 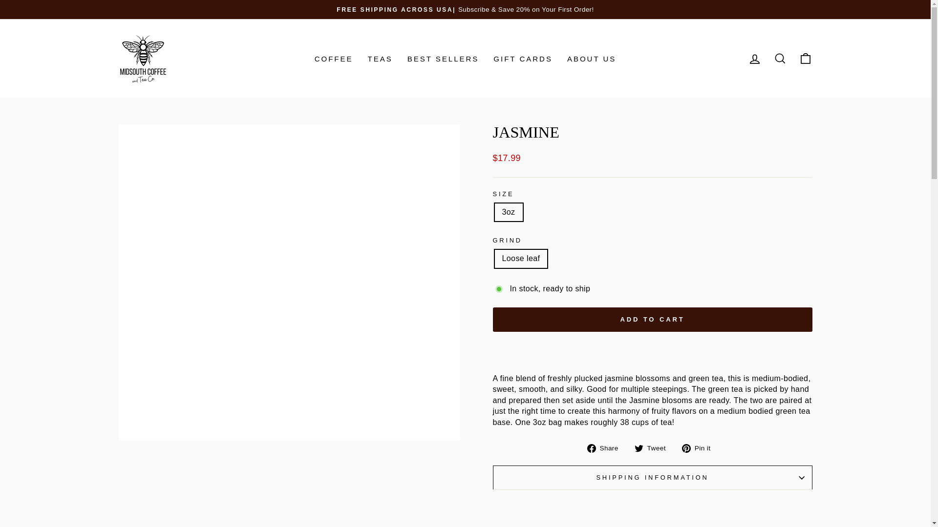 I want to click on Pin on Pinterest, so click(x=700, y=448).